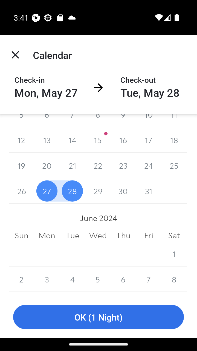  I want to click on 29 29 May 2024, so click(98, 191).